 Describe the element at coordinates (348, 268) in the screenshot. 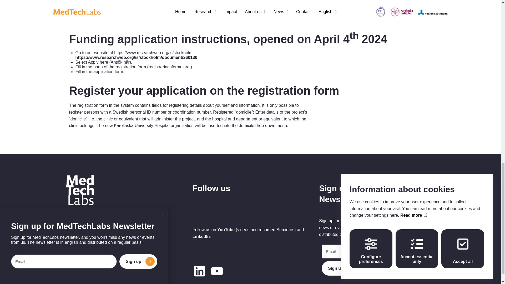

I see `Sign up` at that location.